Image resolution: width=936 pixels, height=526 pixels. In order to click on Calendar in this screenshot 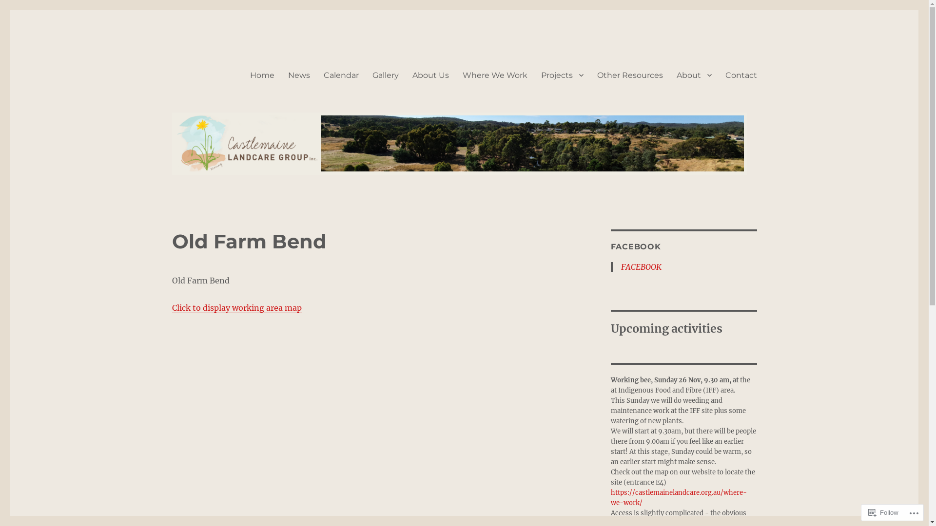, I will do `click(341, 75)`.